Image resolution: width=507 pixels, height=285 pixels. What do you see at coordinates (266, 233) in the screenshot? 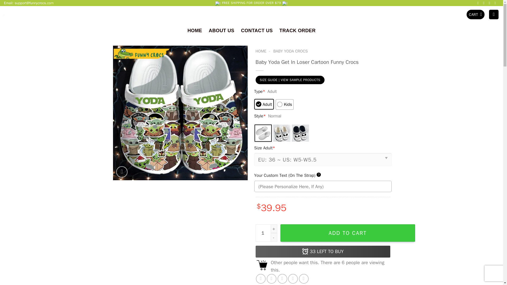
I see `1` at bounding box center [266, 233].